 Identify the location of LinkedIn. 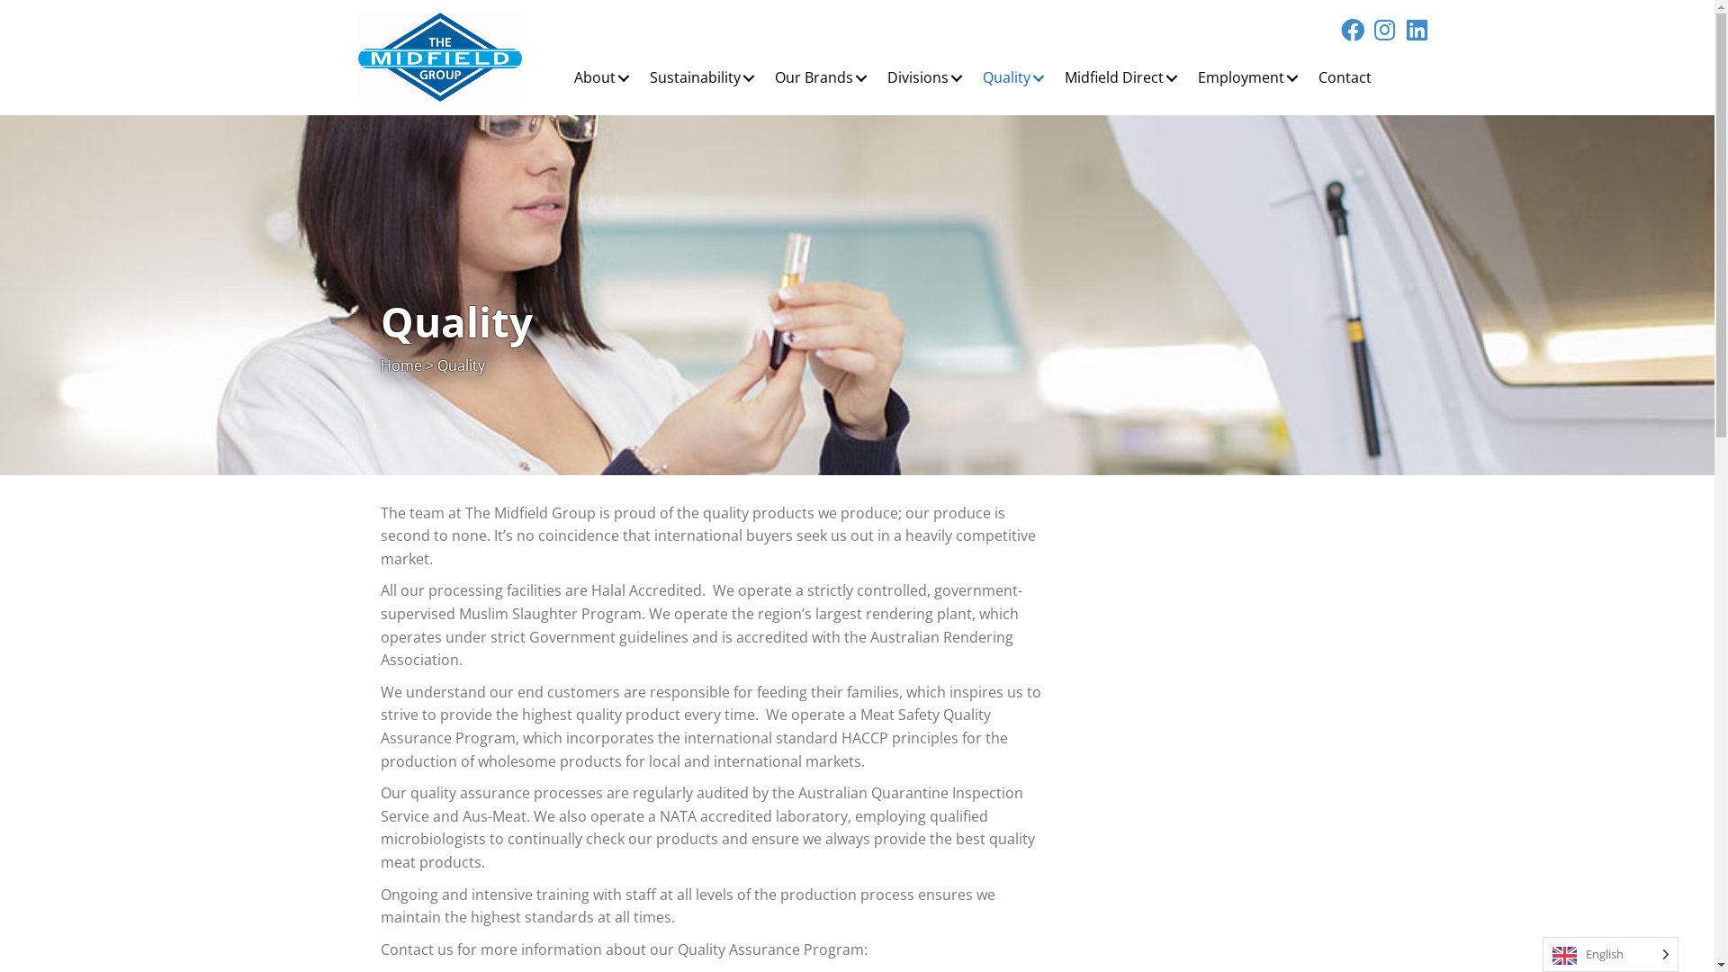
(1417, 30).